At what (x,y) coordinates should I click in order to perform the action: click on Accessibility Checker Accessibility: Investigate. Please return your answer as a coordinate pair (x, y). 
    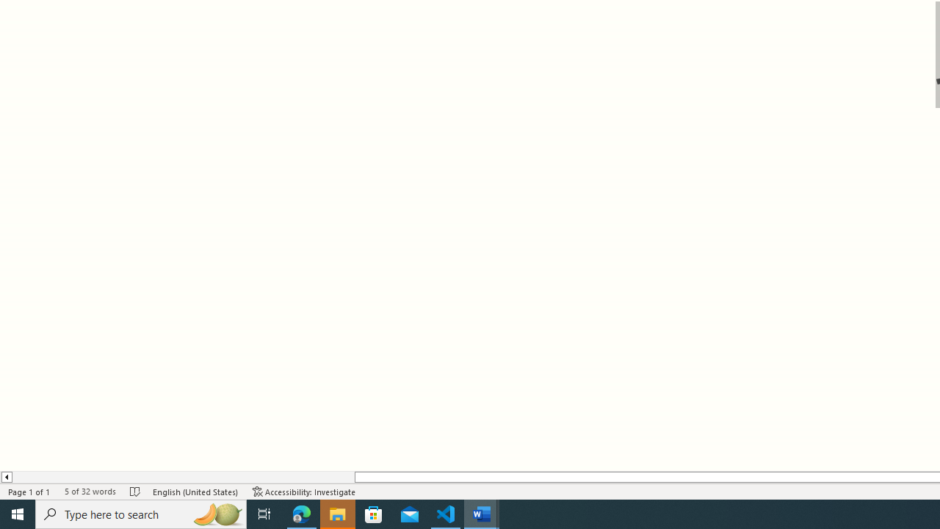
    Looking at the image, I should click on (304, 491).